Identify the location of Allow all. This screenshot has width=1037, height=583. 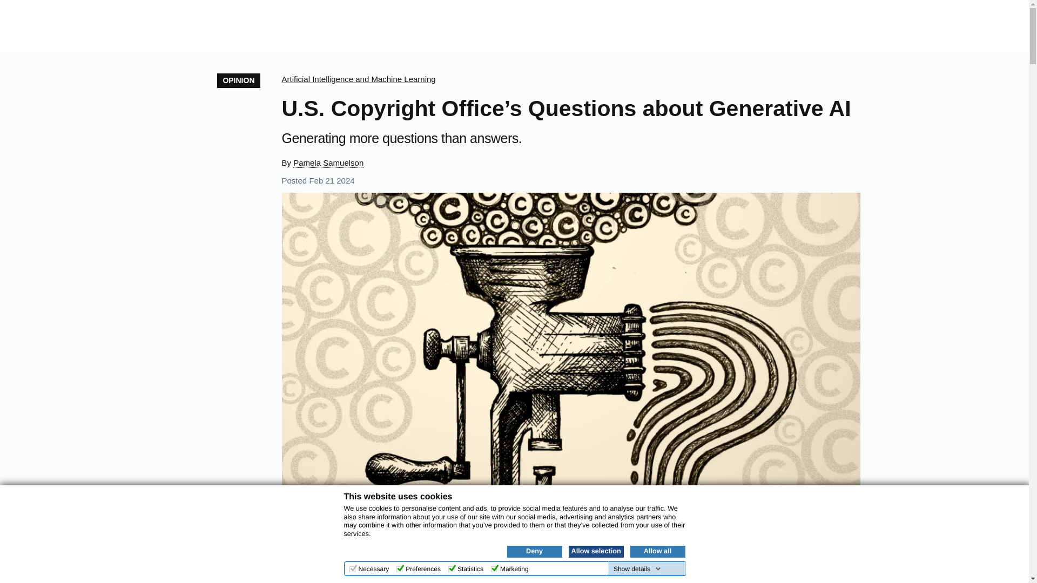
(657, 551).